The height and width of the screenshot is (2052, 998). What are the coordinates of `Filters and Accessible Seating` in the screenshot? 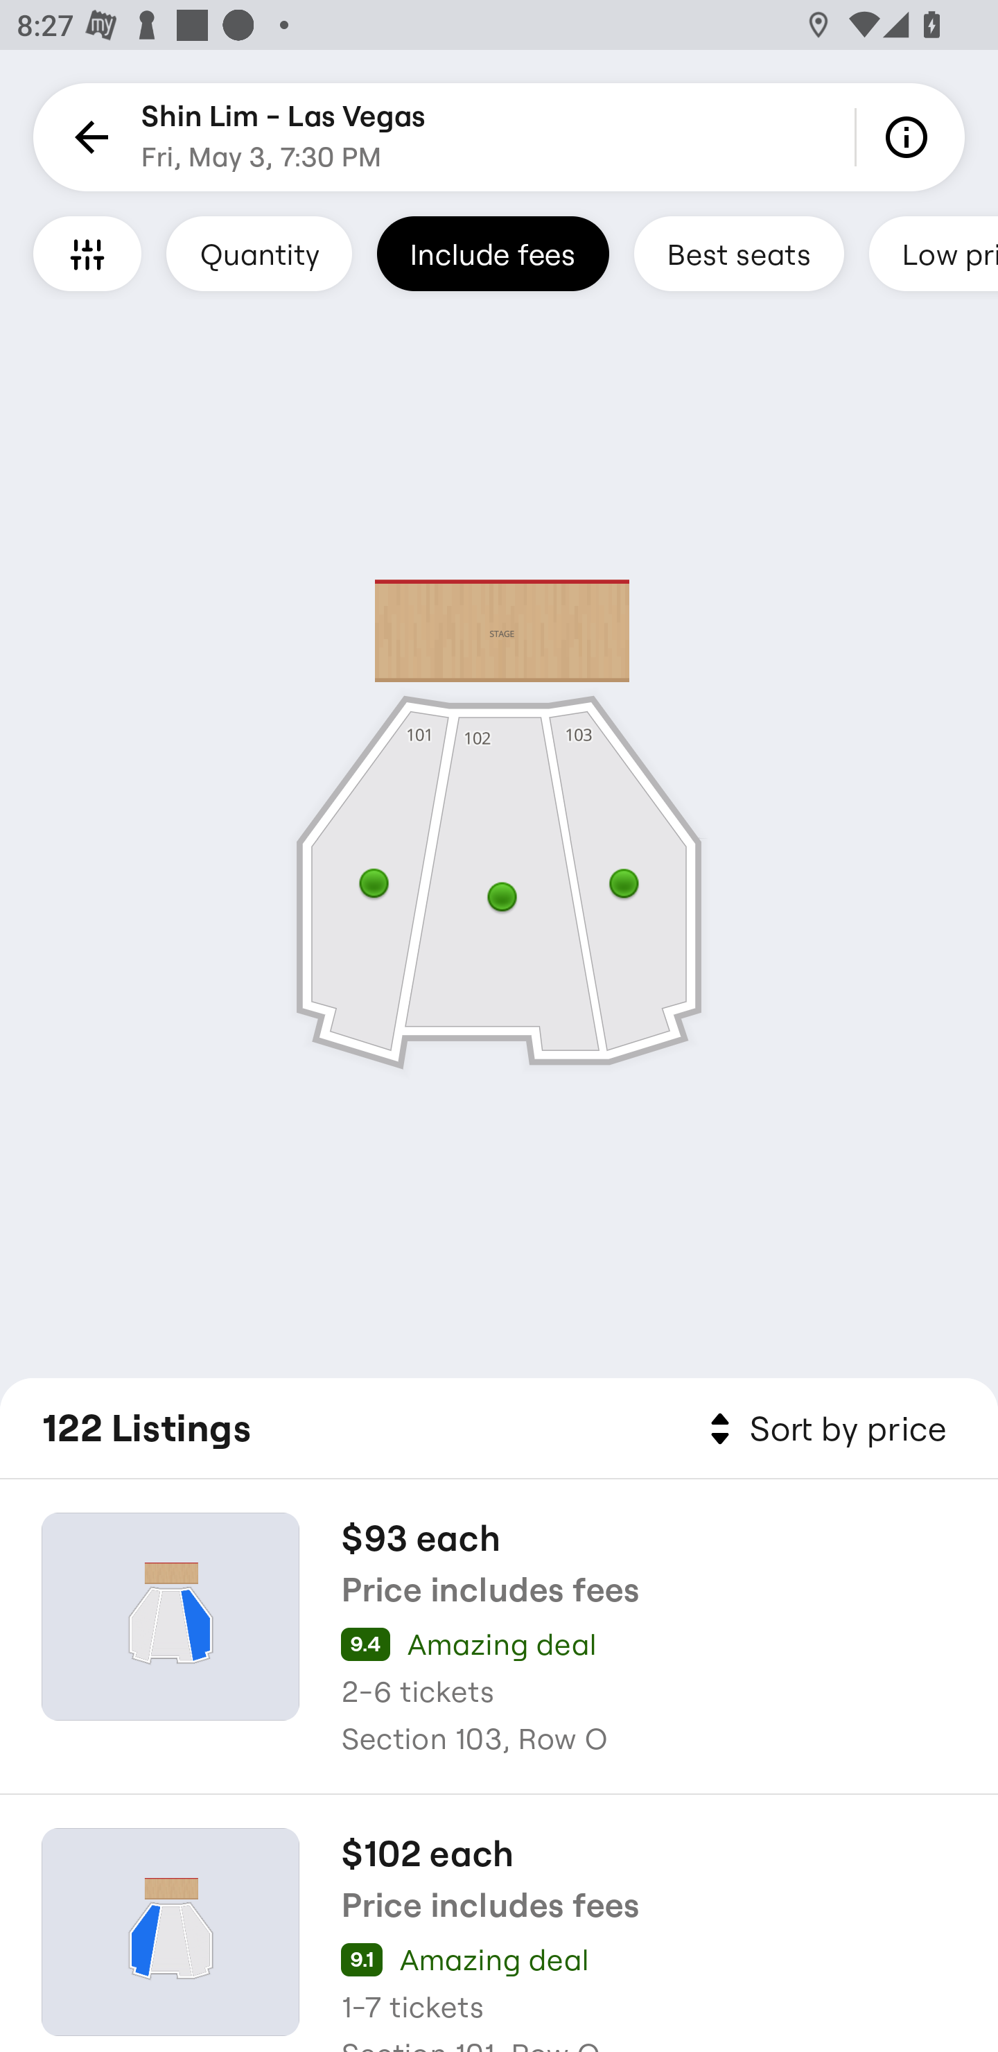 It's located at (87, 253).